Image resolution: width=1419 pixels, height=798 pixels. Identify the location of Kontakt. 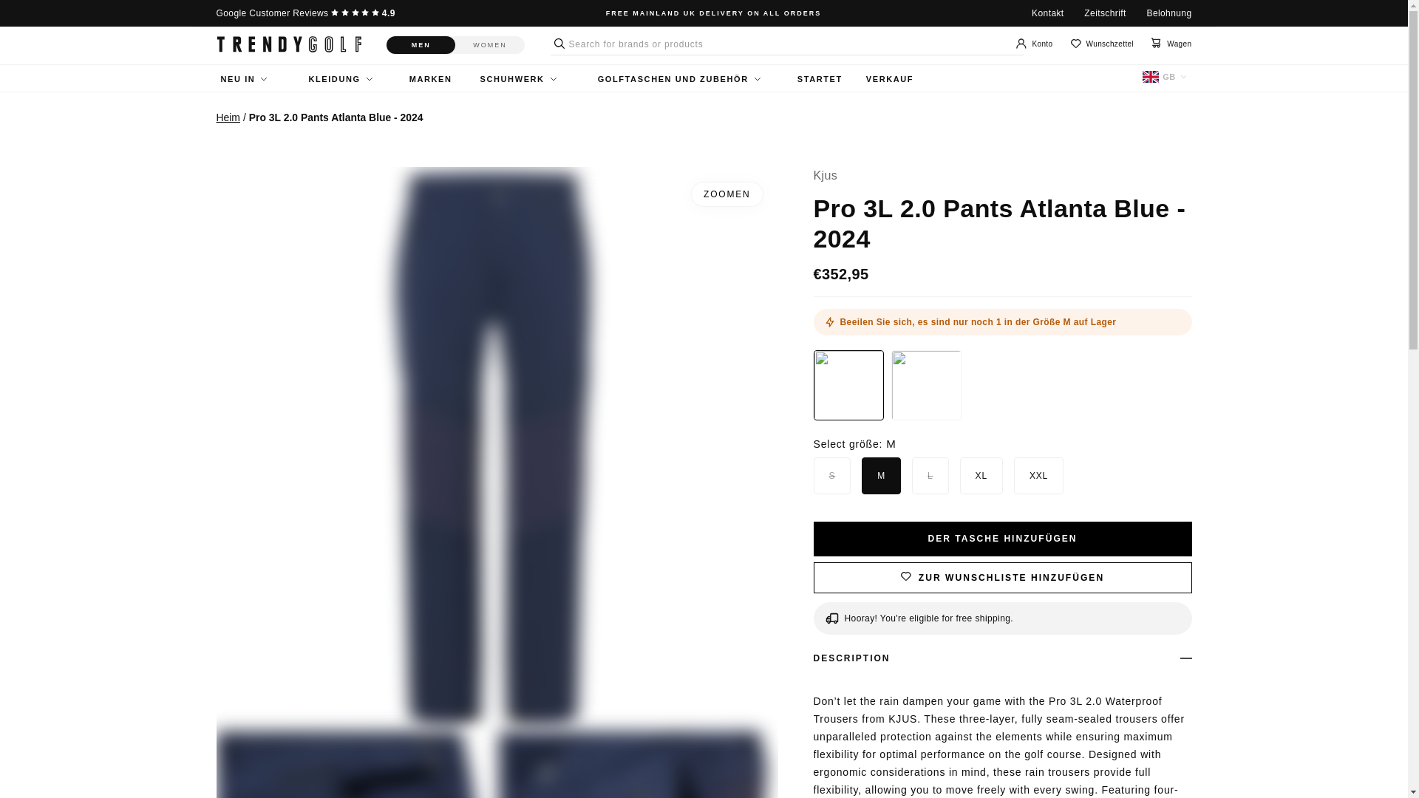
(1048, 13).